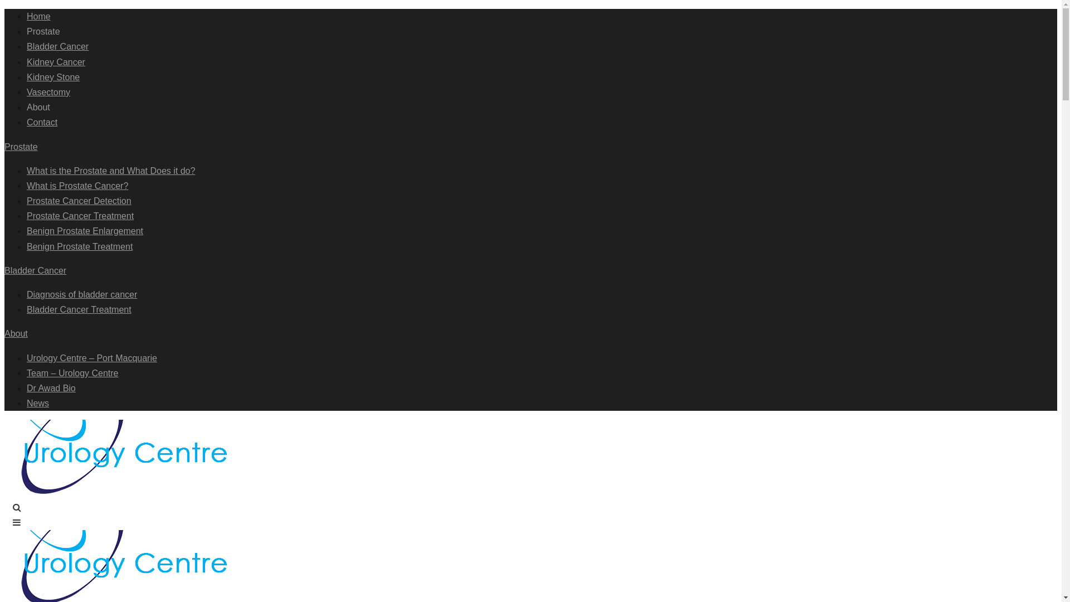 This screenshot has width=1070, height=602. I want to click on Dr Awad Bio, so click(51, 388).